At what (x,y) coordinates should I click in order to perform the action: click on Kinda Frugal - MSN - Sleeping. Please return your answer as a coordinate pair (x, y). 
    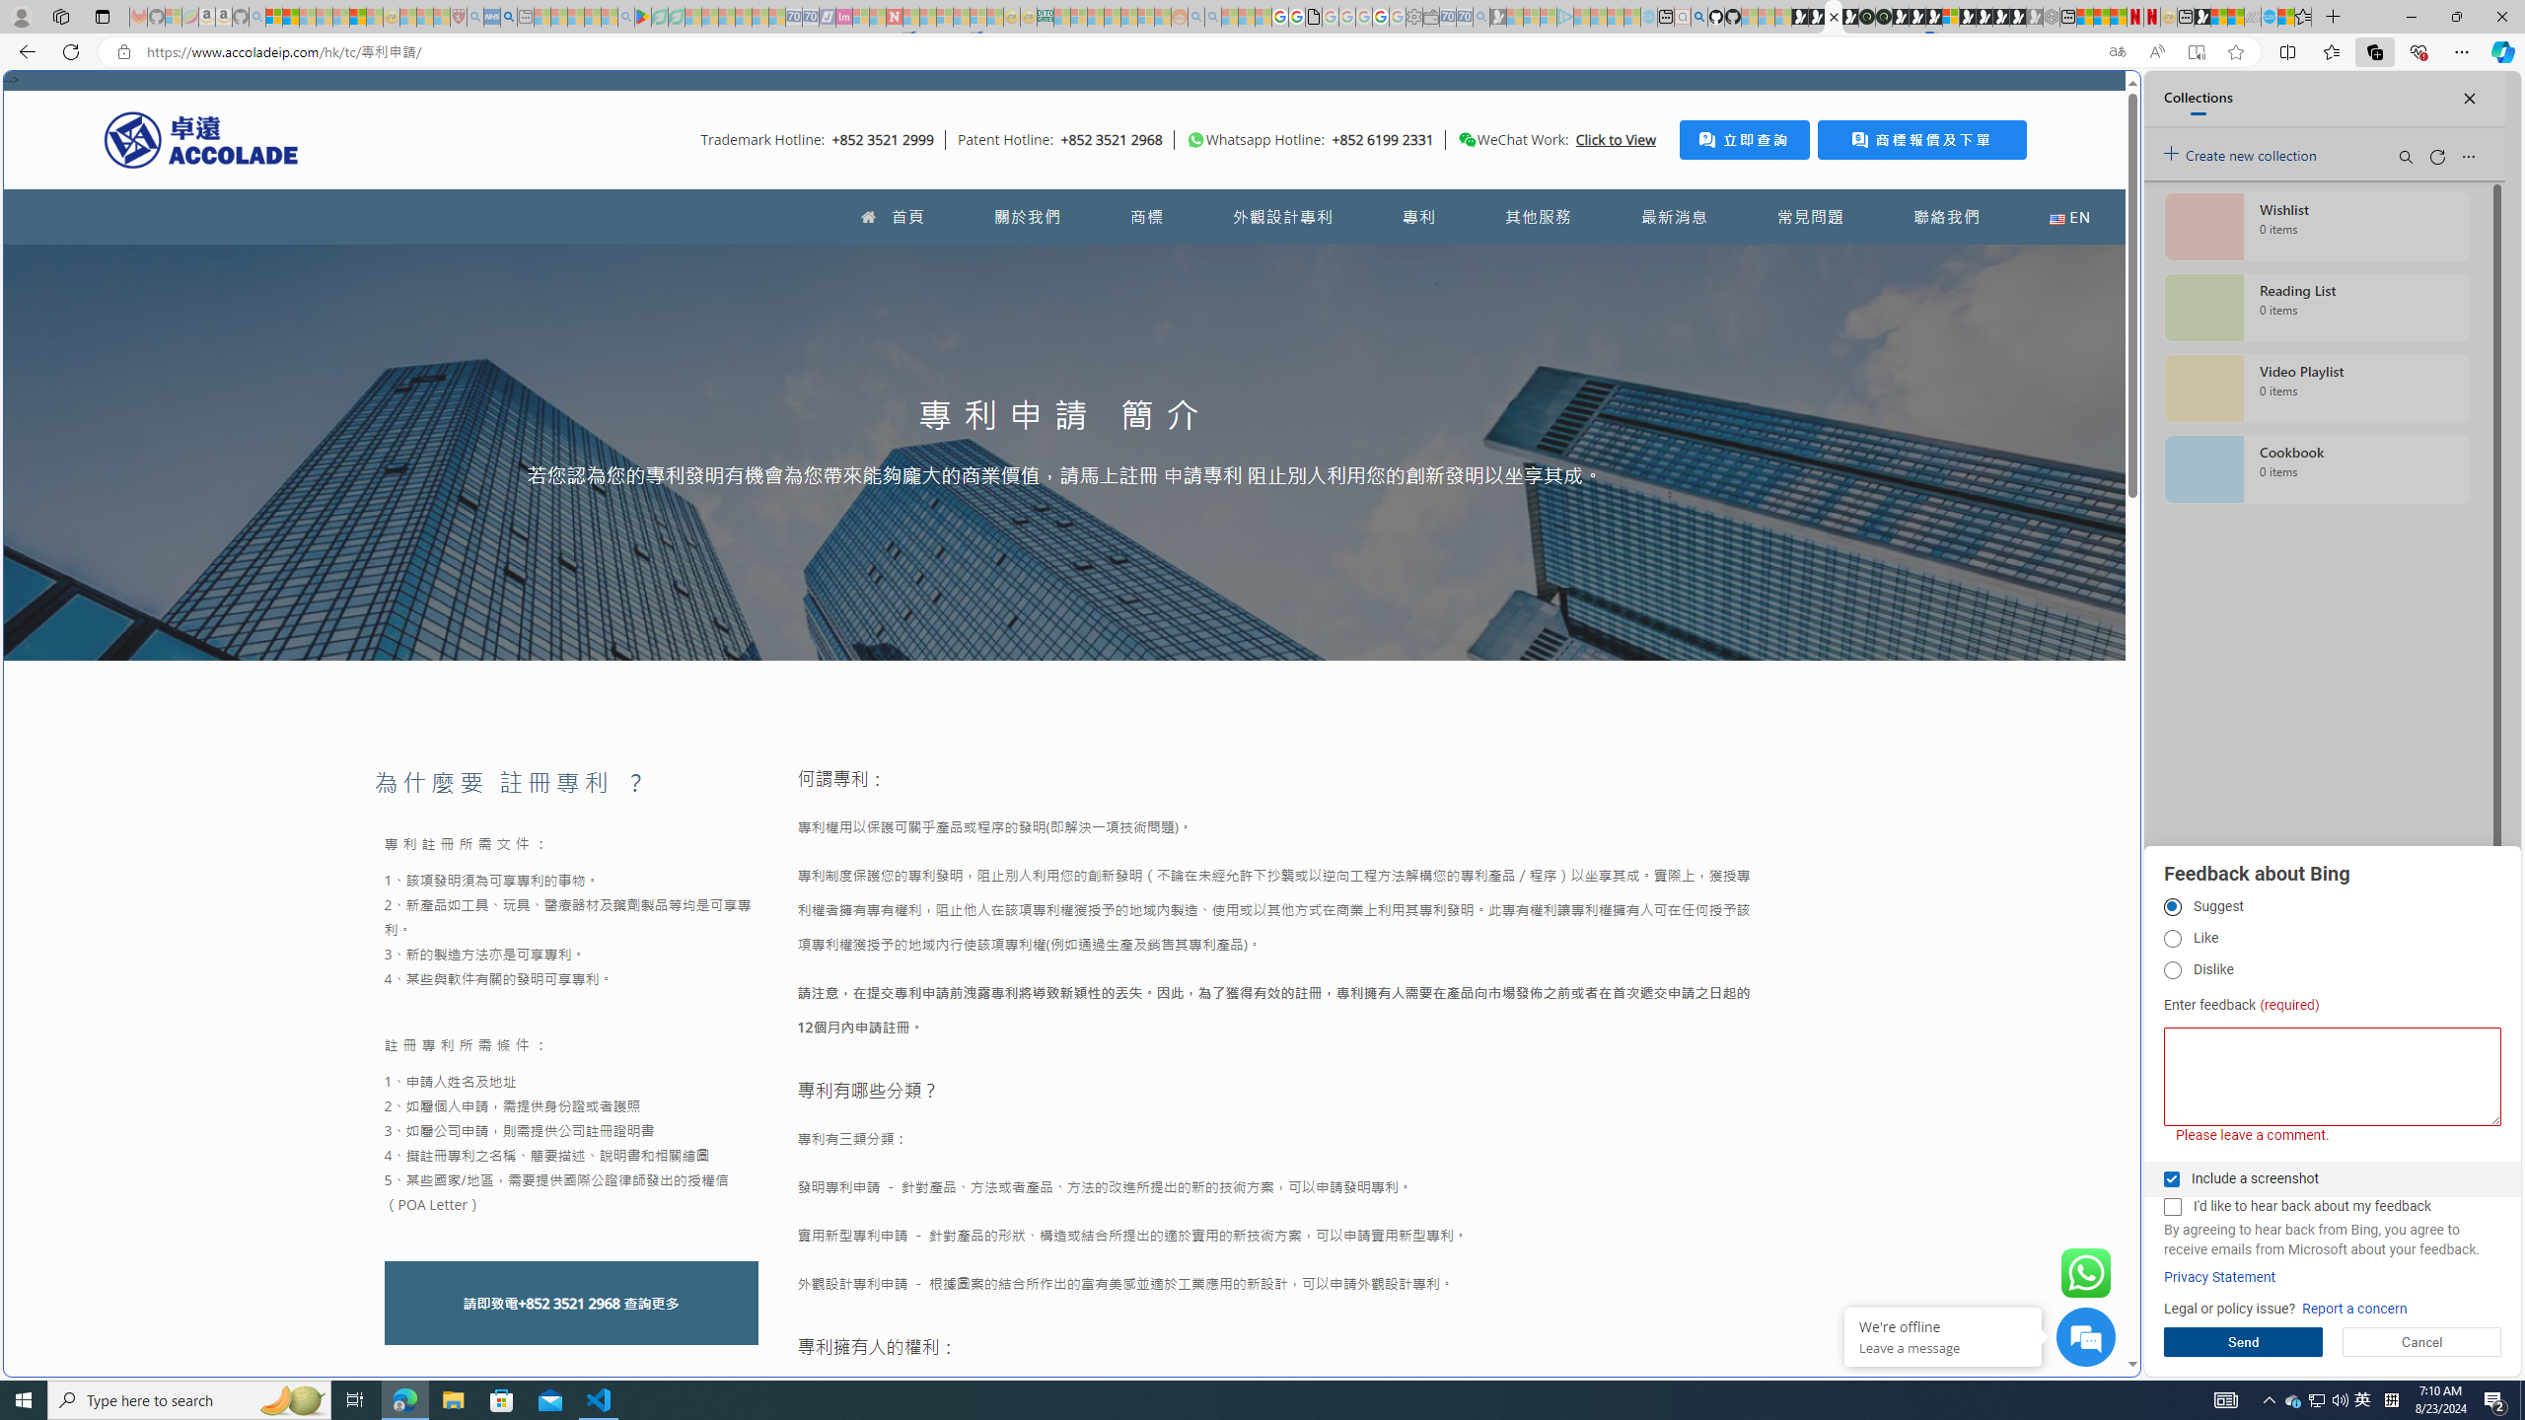
    Looking at the image, I should click on (1129, 17).